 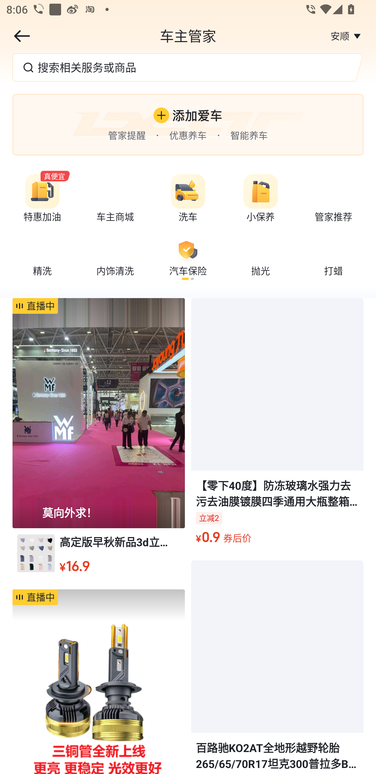 I want to click on 精洗, so click(x=42, y=259).